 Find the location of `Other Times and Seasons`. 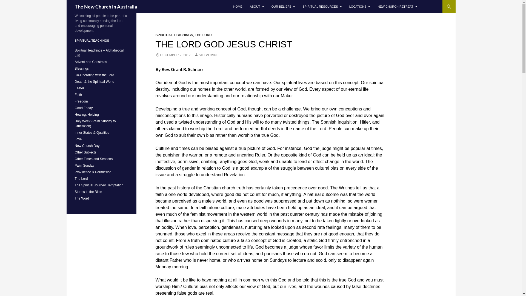

Other Times and Seasons is located at coordinates (94, 159).